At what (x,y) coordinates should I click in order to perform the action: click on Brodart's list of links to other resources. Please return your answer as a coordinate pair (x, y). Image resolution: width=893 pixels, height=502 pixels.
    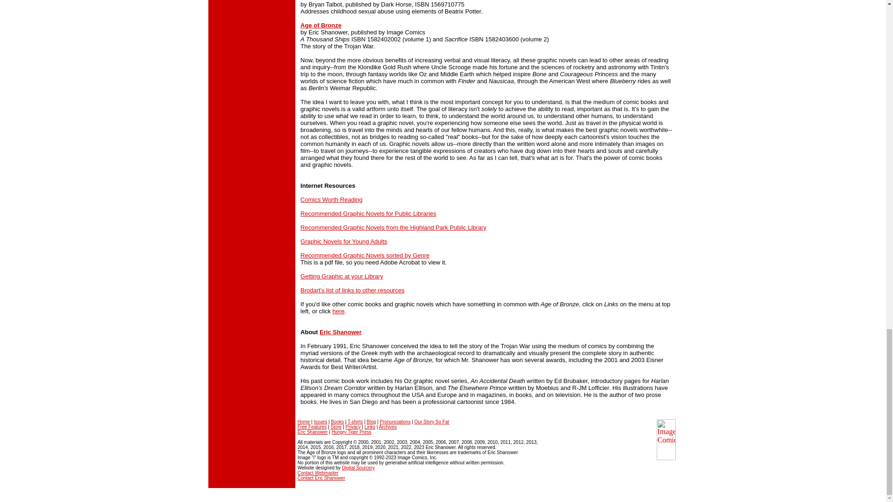
    Looking at the image, I should click on (352, 290).